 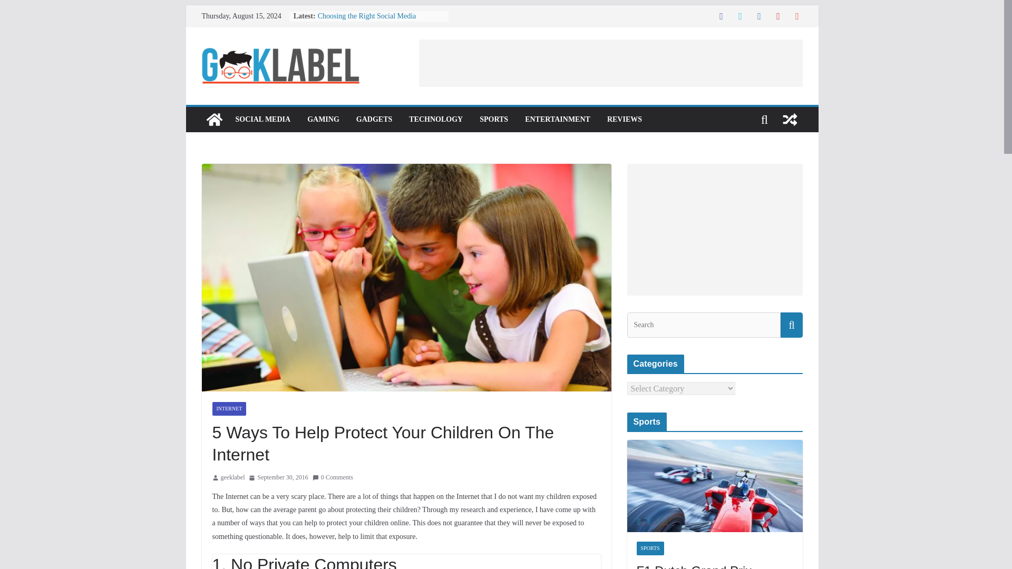 What do you see at coordinates (232, 478) in the screenshot?
I see `geeklabel` at bounding box center [232, 478].